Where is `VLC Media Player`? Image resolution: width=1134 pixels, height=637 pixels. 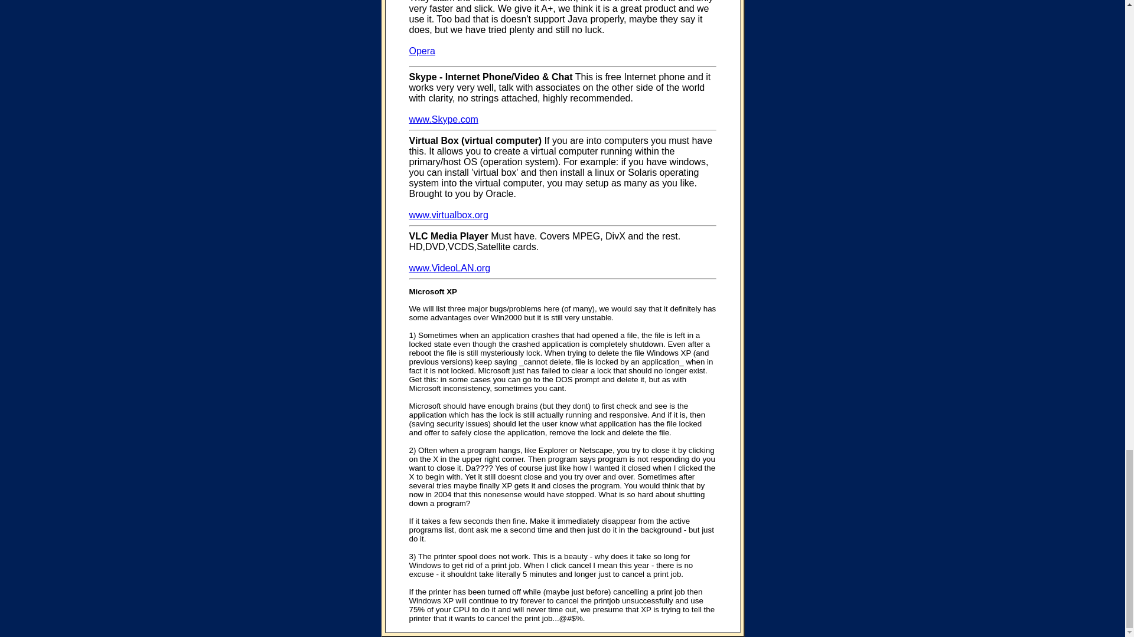 VLC Media Player is located at coordinates (448, 236).